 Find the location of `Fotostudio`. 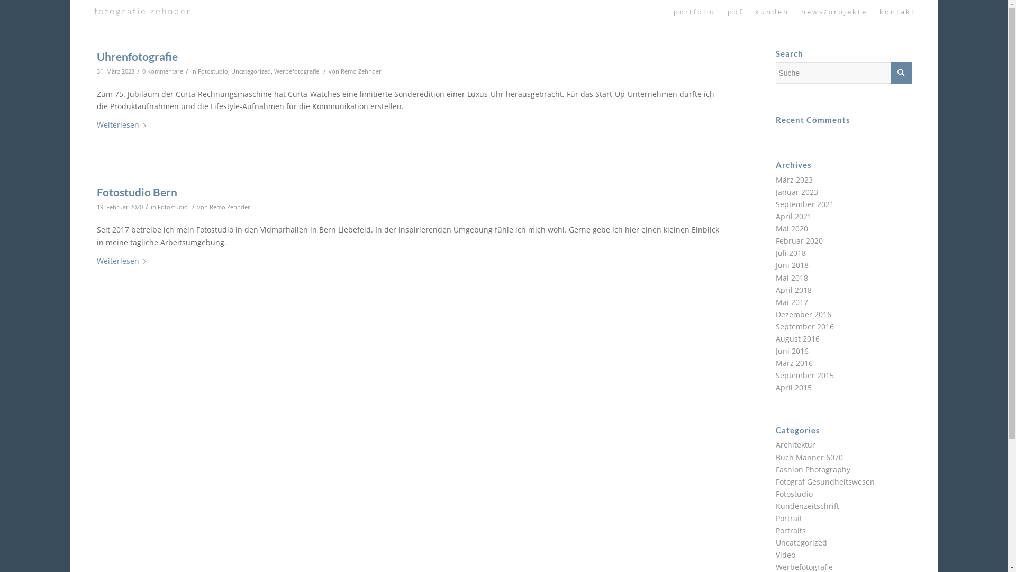

Fotostudio is located at coordinates (213, 71).